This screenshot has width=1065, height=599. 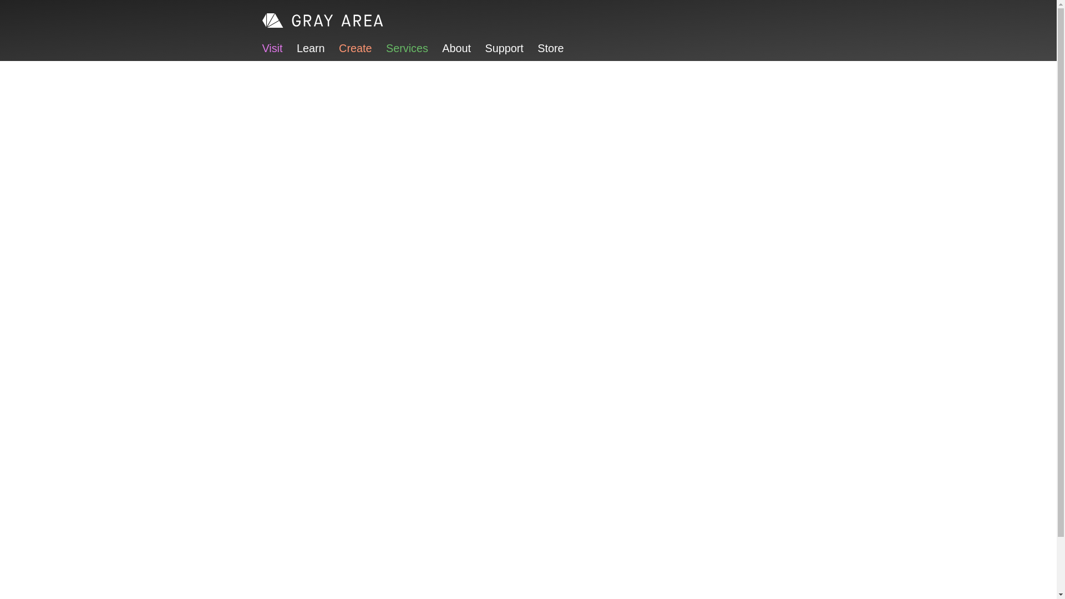 I want to click on Create, so click(x=355, y=48).